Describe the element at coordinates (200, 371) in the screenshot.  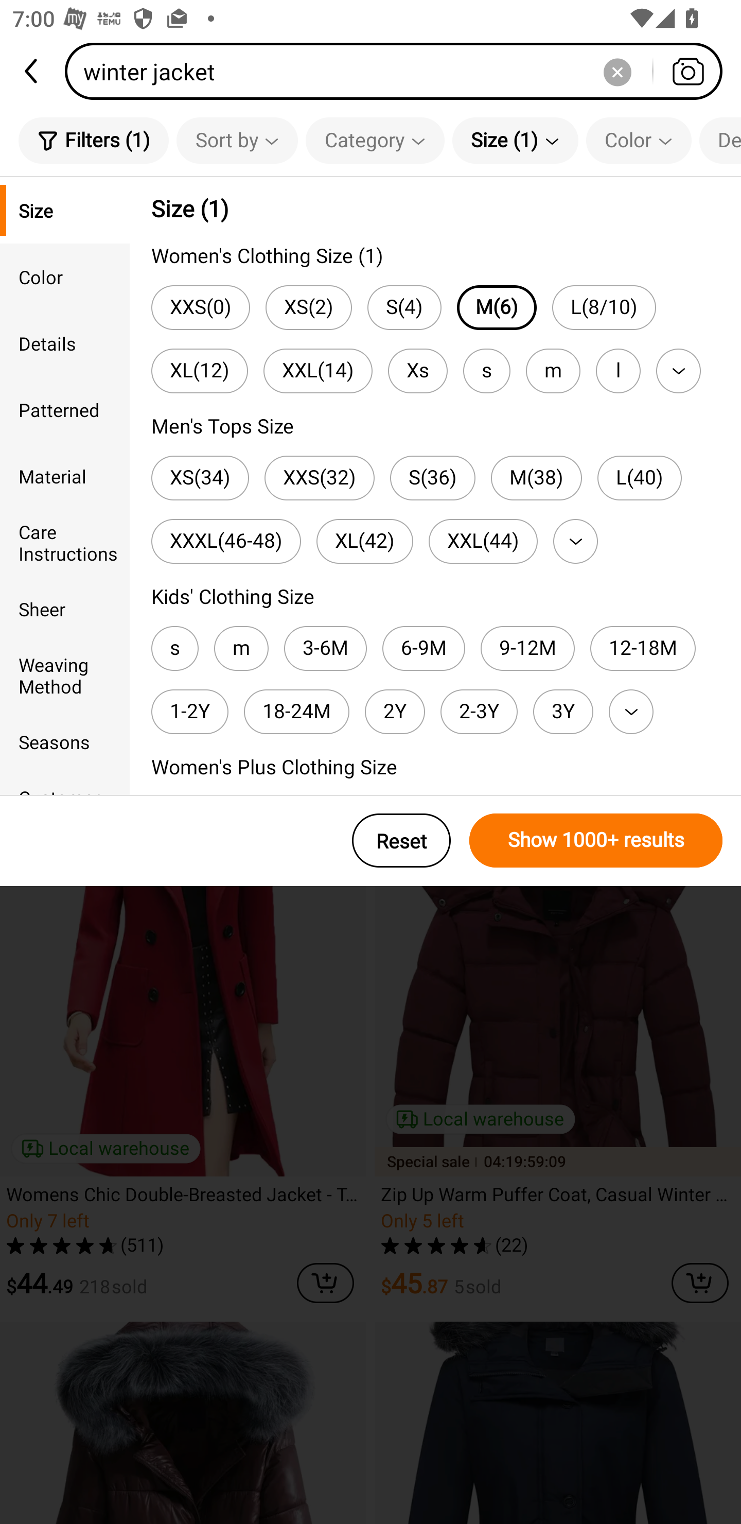
I see `XL(12)` at that location.